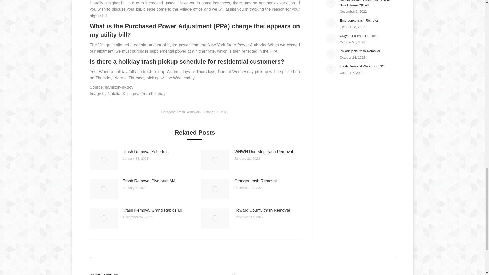 The image size is (489, 275). I want to click on October 19, 2019, so click(215, 112).